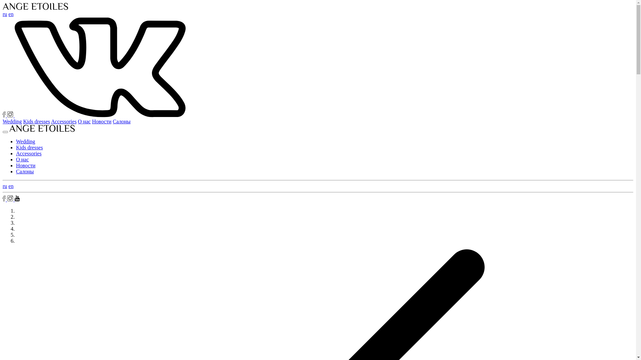 This screenshot has height=360, width=641. Describe the element at coordinates (5, 186) in the screenshot. I see `ru` at that location.